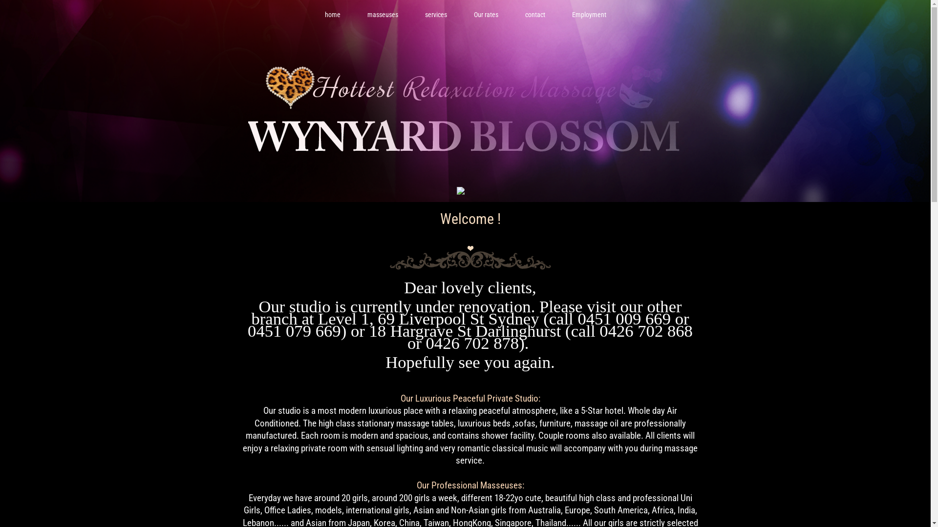  I want to click on masseuses, so click(383, 15).